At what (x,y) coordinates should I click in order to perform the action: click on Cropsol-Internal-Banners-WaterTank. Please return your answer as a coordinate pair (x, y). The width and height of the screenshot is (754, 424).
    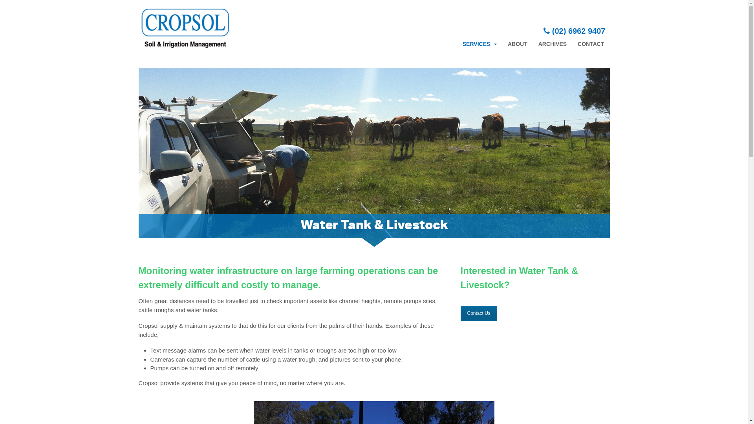
    Looking at the image, I should click on (374, 159).